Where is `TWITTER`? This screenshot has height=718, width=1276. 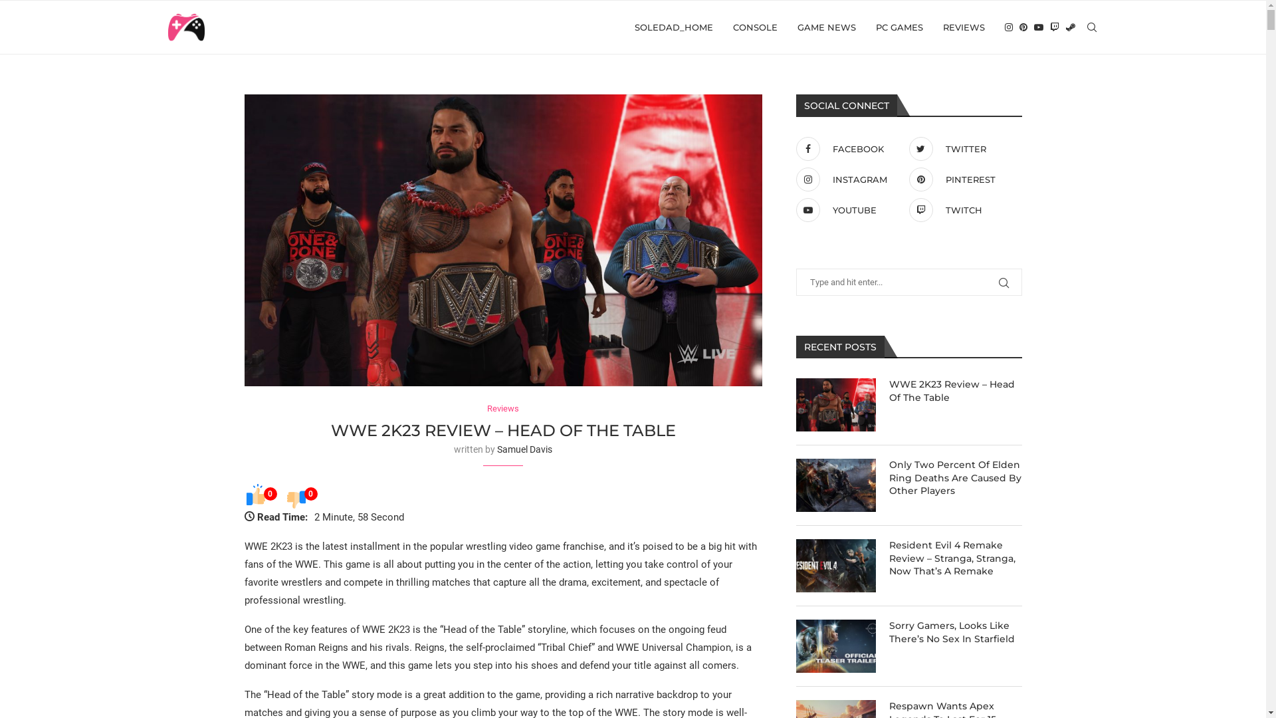 TWITTER is located at coordinates (962, 149).